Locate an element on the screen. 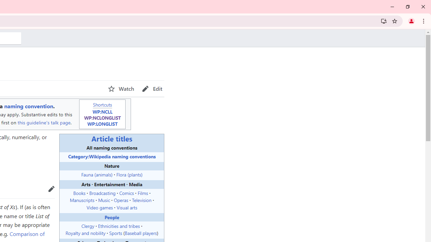 This screenshot has width=431, height=242. Video games is located at coordinates (100, 207).